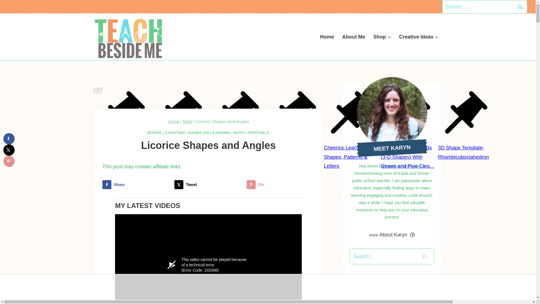  Describe the element at coordinates (520, 7) in the screenshot. I see `Search` at that location.